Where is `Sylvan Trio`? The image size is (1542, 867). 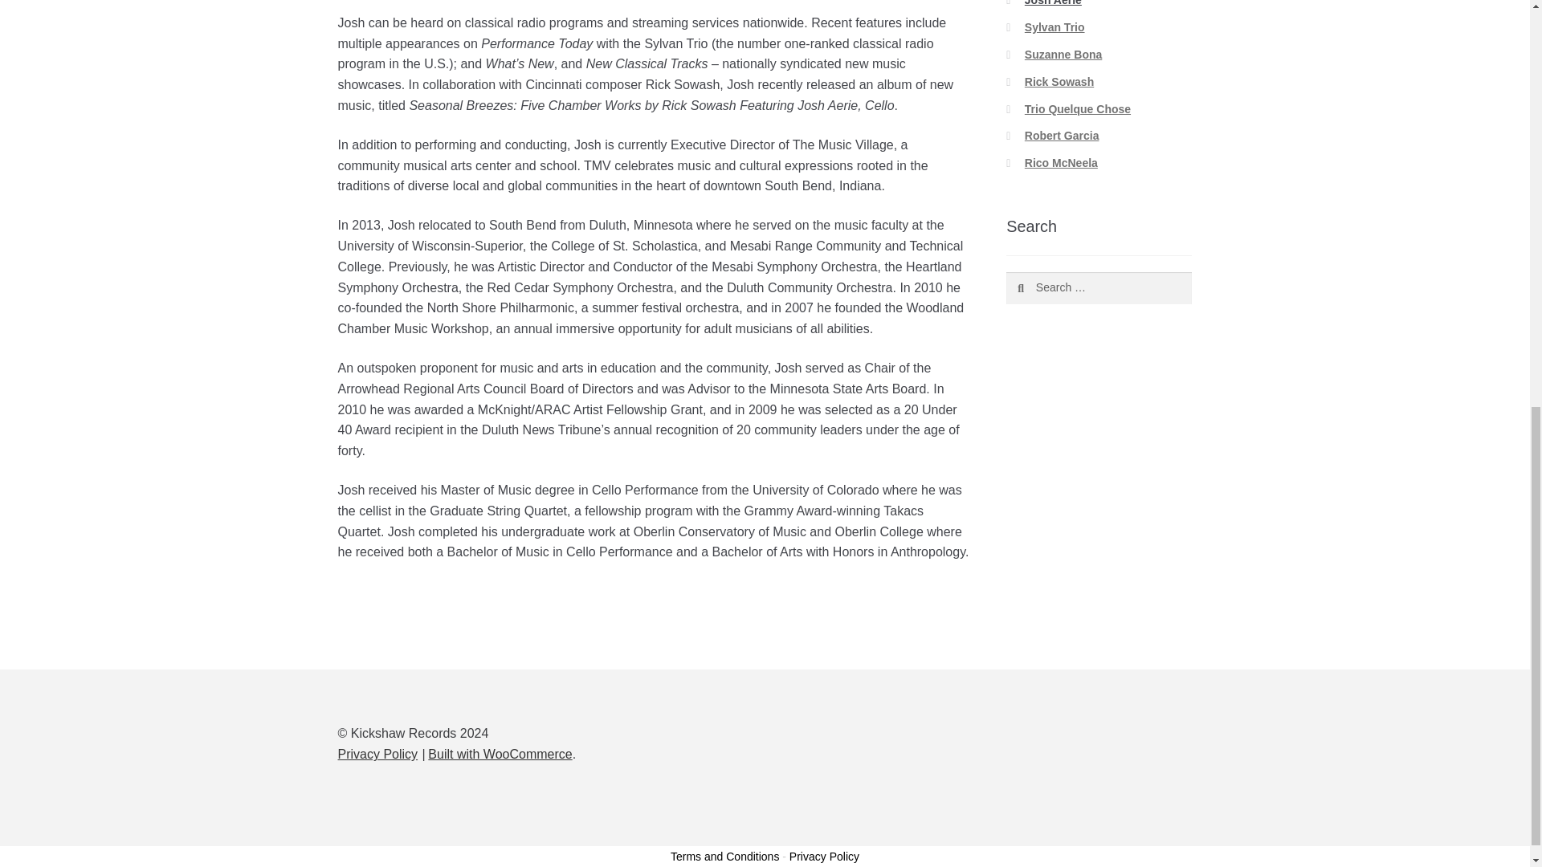
Sylvan Trio is located at coordinates (1055, 27).